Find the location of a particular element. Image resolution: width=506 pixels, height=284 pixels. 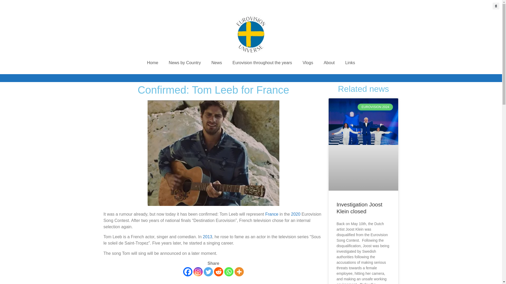

Whatsapp is located at coordinates (229, 272).